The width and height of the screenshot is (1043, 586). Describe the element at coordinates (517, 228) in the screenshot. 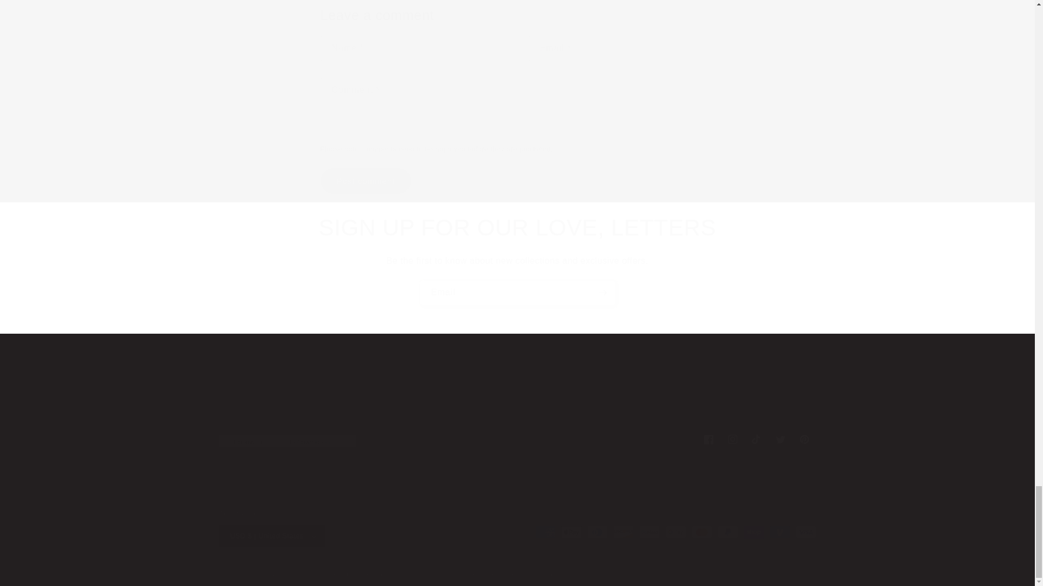

I see `SIGN UP FOR OUR LOVE, LETTERS` at that location.